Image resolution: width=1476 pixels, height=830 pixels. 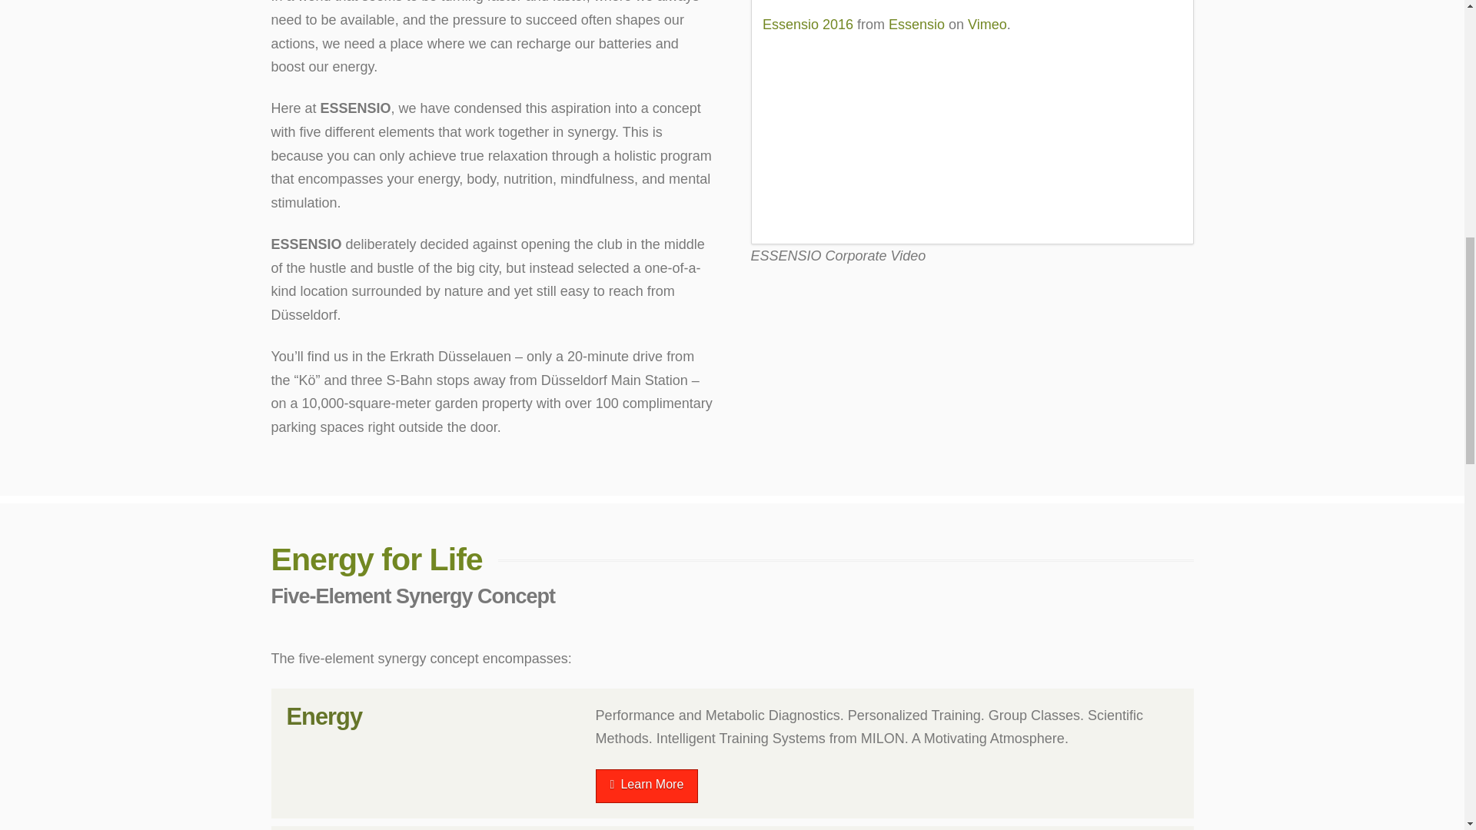 I want to click on Mehr erfahren, so click(x=793, y=12).